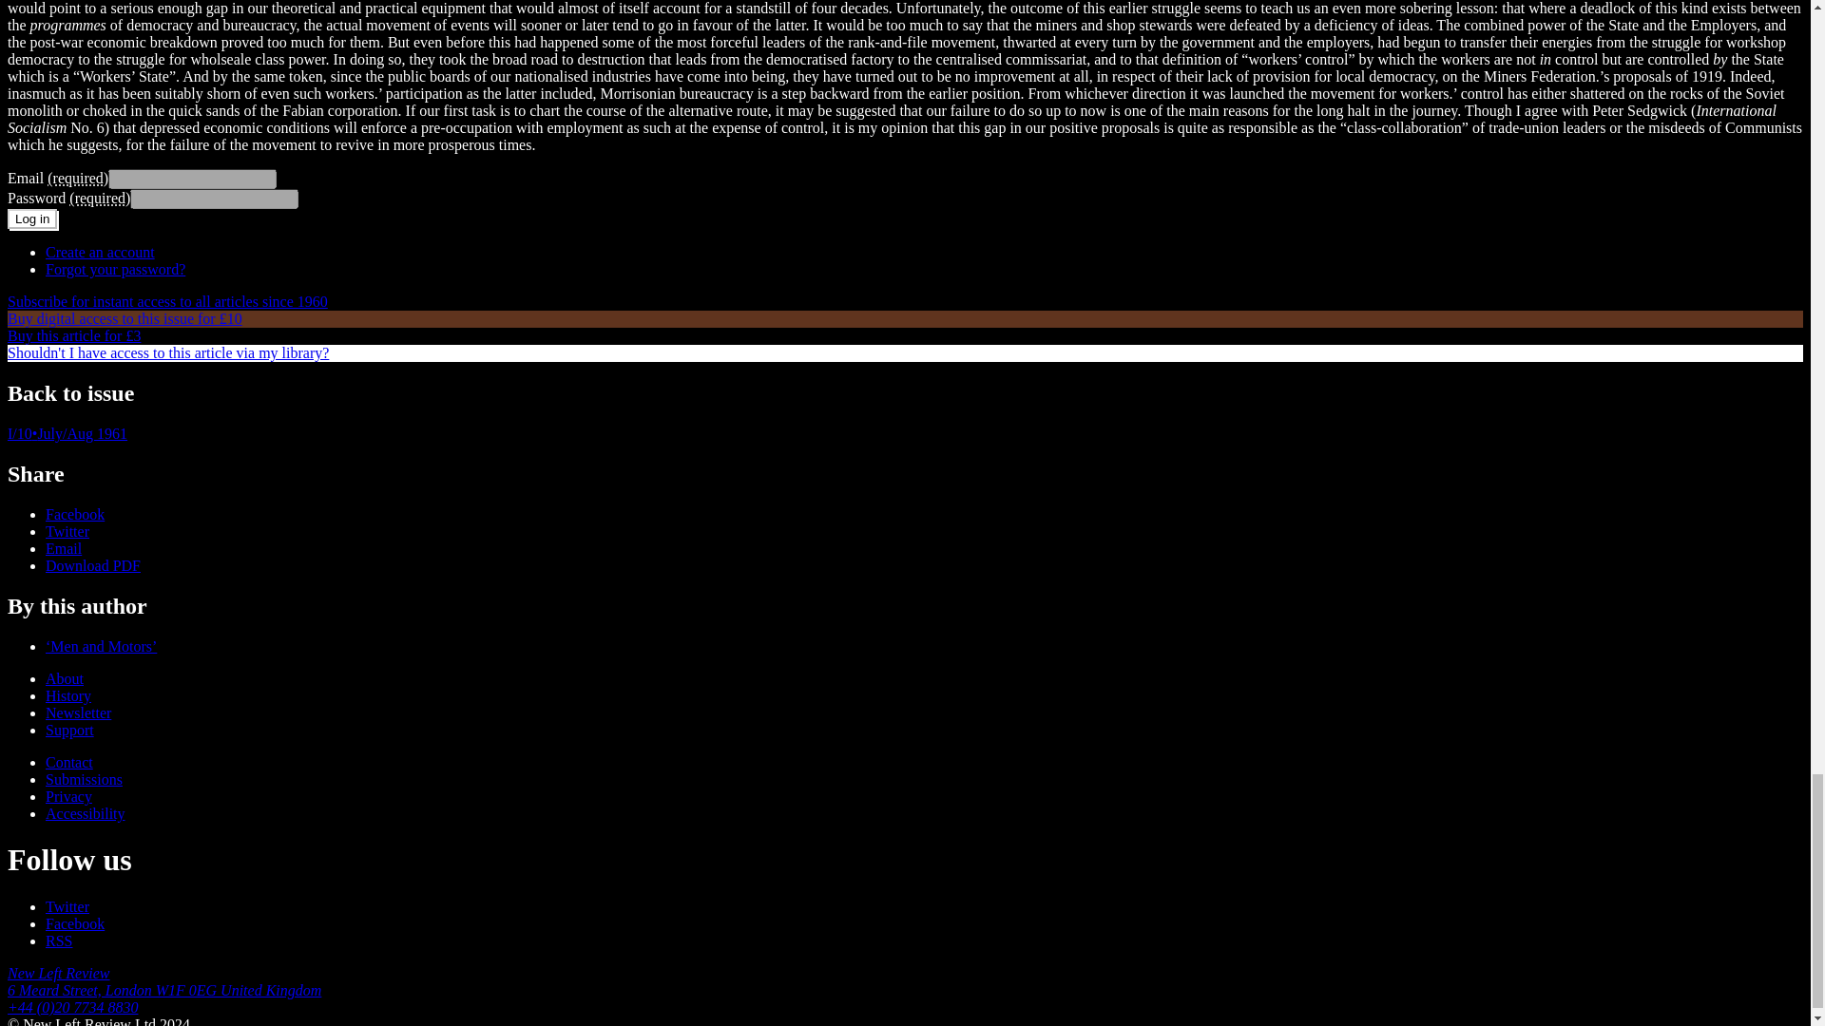  What do you see at coordinates (74, 514) in the screenshot?
I see `Facebook` at bounding box center [74, 514].